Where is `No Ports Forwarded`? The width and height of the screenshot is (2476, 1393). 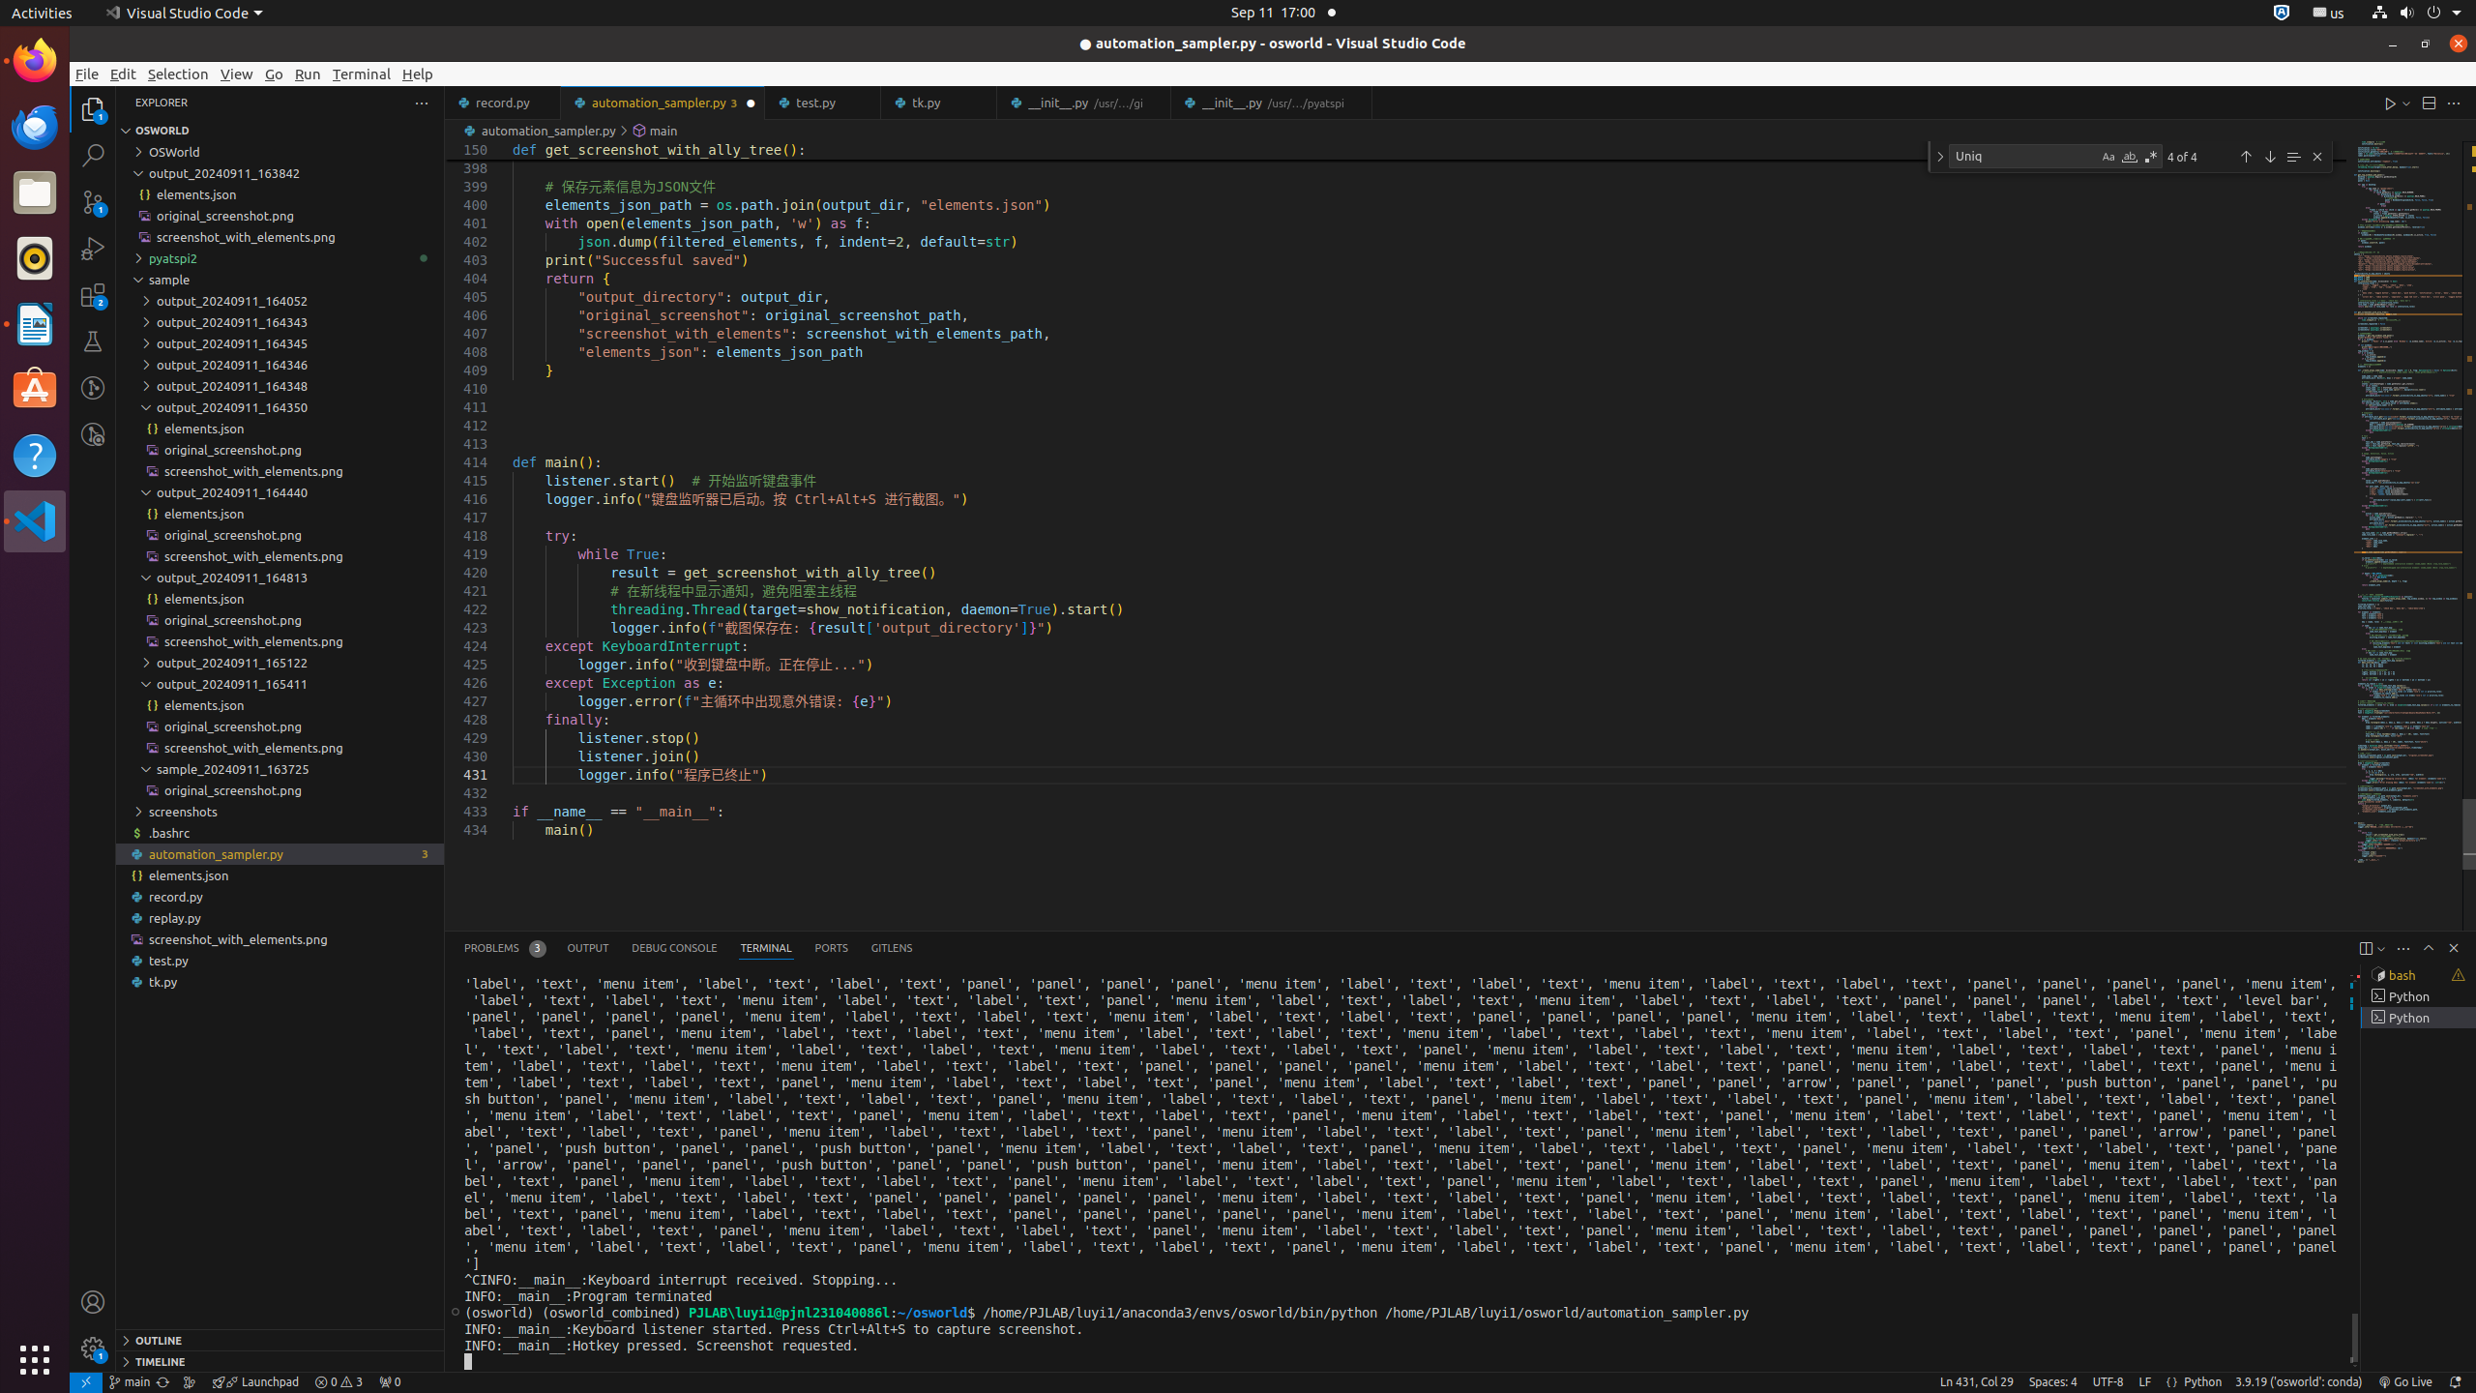 No Ports Forwarded is located at coordinates (390, 1382).